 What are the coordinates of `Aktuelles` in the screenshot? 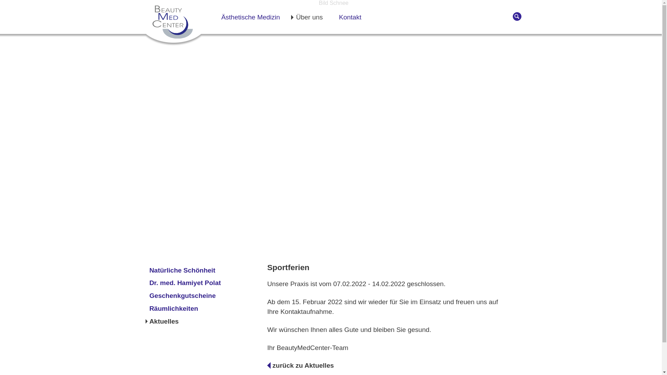 It's located at (206, 322).